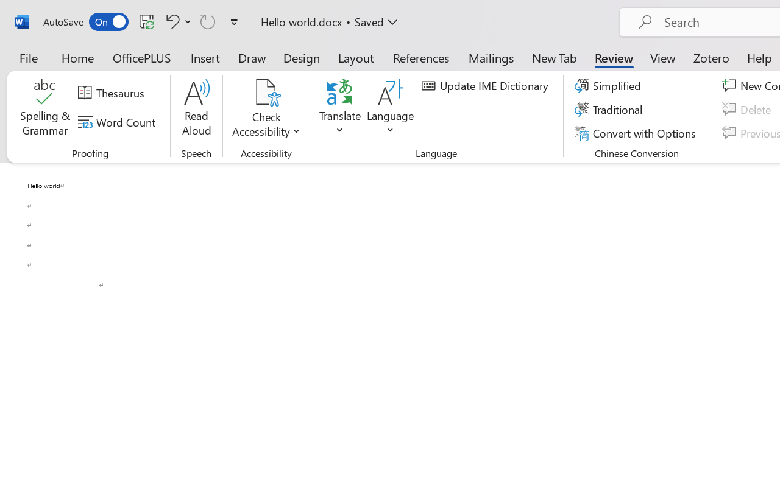  Describe the element at coordinates (611, 110) in the screenshot. I see `Traditional` at that location.